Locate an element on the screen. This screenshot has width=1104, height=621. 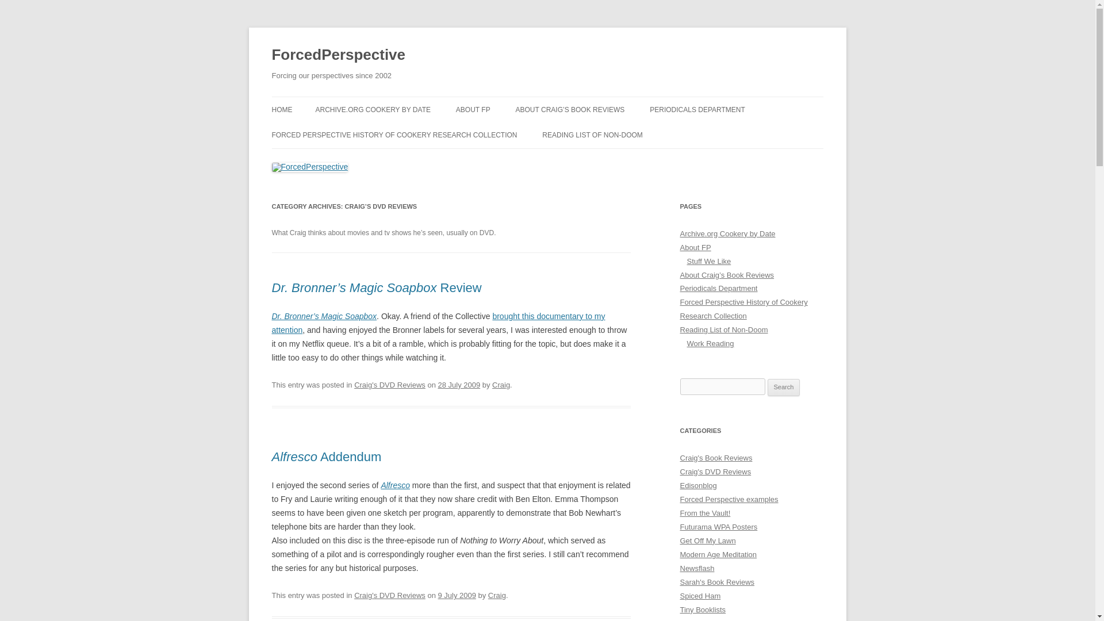
FORCED PERSPECTIVE HISTORY OF COOKERY RESEARCH COLLECTION is located at coordinates (394, 135).